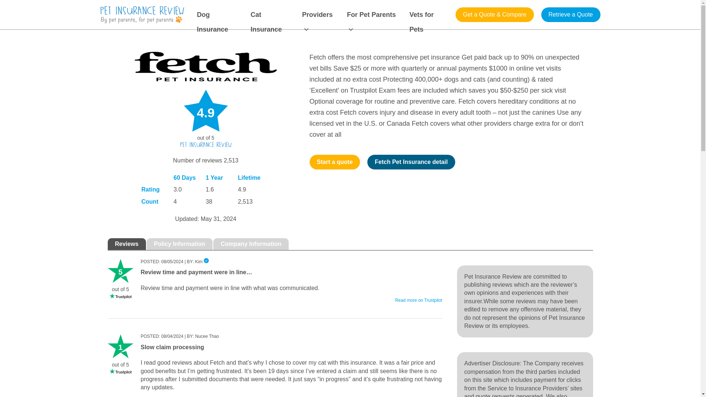 Image resolution: width=706 pixels, height=397 pixels. What do you see at coordinates (320, 15) in the screenshot?
I see `Providers` at bounding box center [320, 15].